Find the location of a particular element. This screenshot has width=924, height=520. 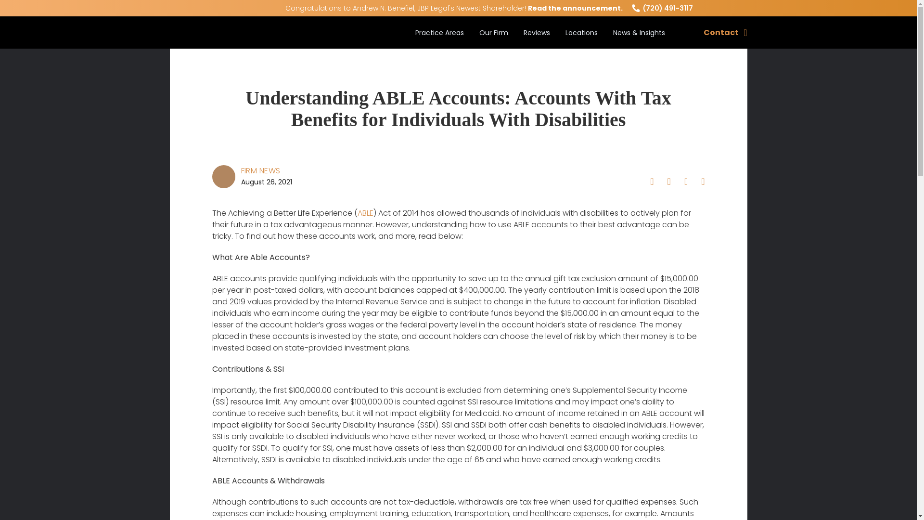

Contact is located at coordinates (725, 33).